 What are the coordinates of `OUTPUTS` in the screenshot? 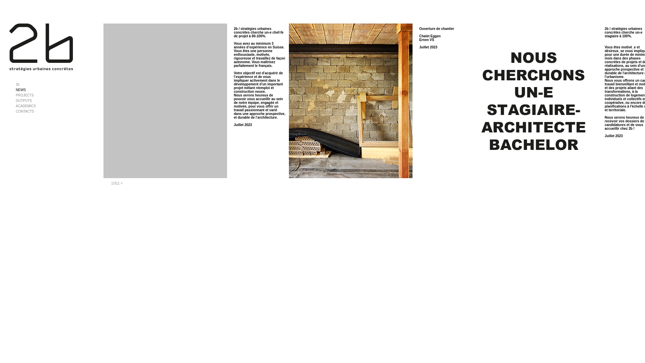 It's located at (24, 101).